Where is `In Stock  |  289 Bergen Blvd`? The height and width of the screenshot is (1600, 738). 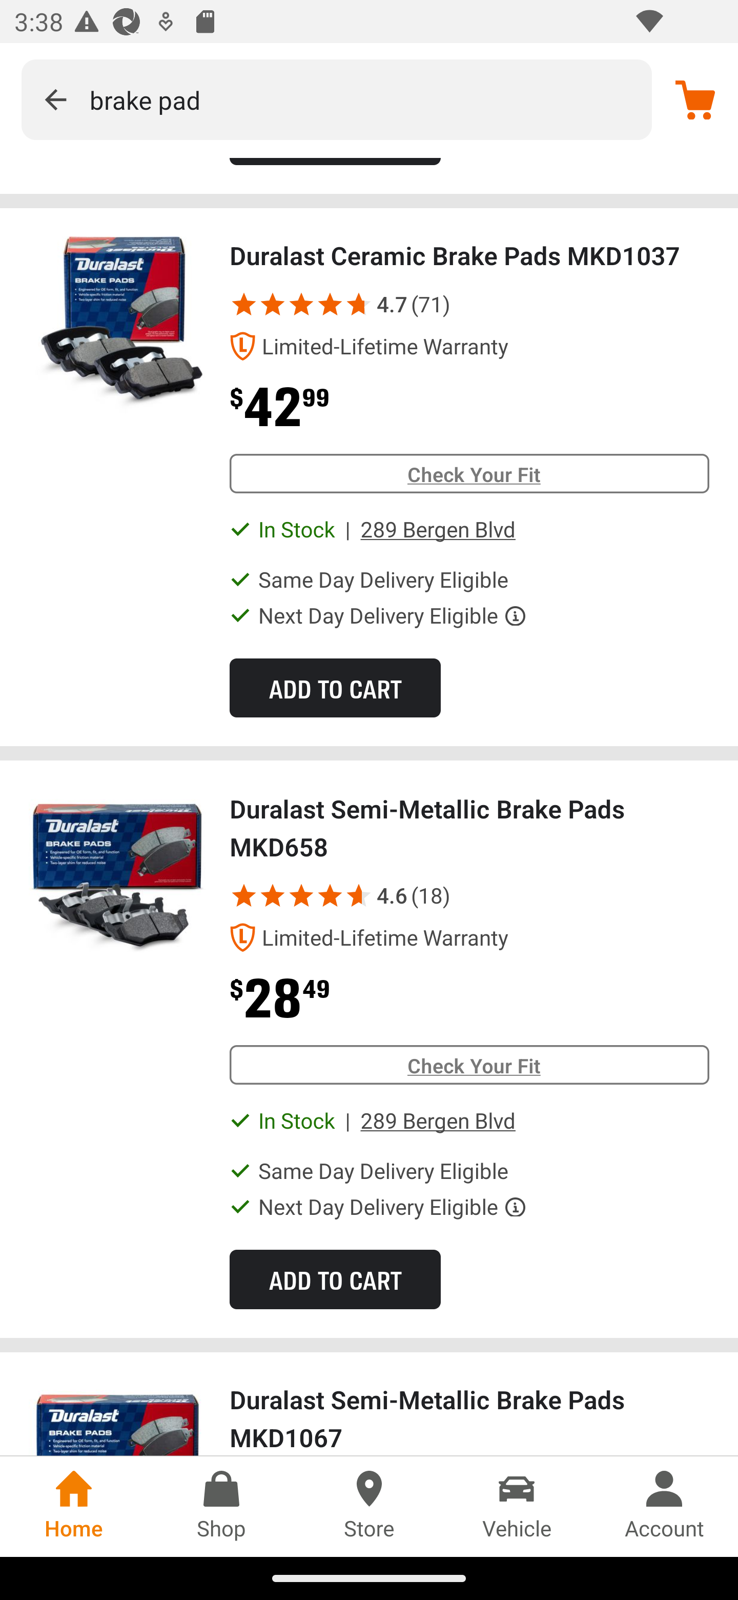
In Stock  |  289 Bergen Blvd is located at coordinates (386, 1120).